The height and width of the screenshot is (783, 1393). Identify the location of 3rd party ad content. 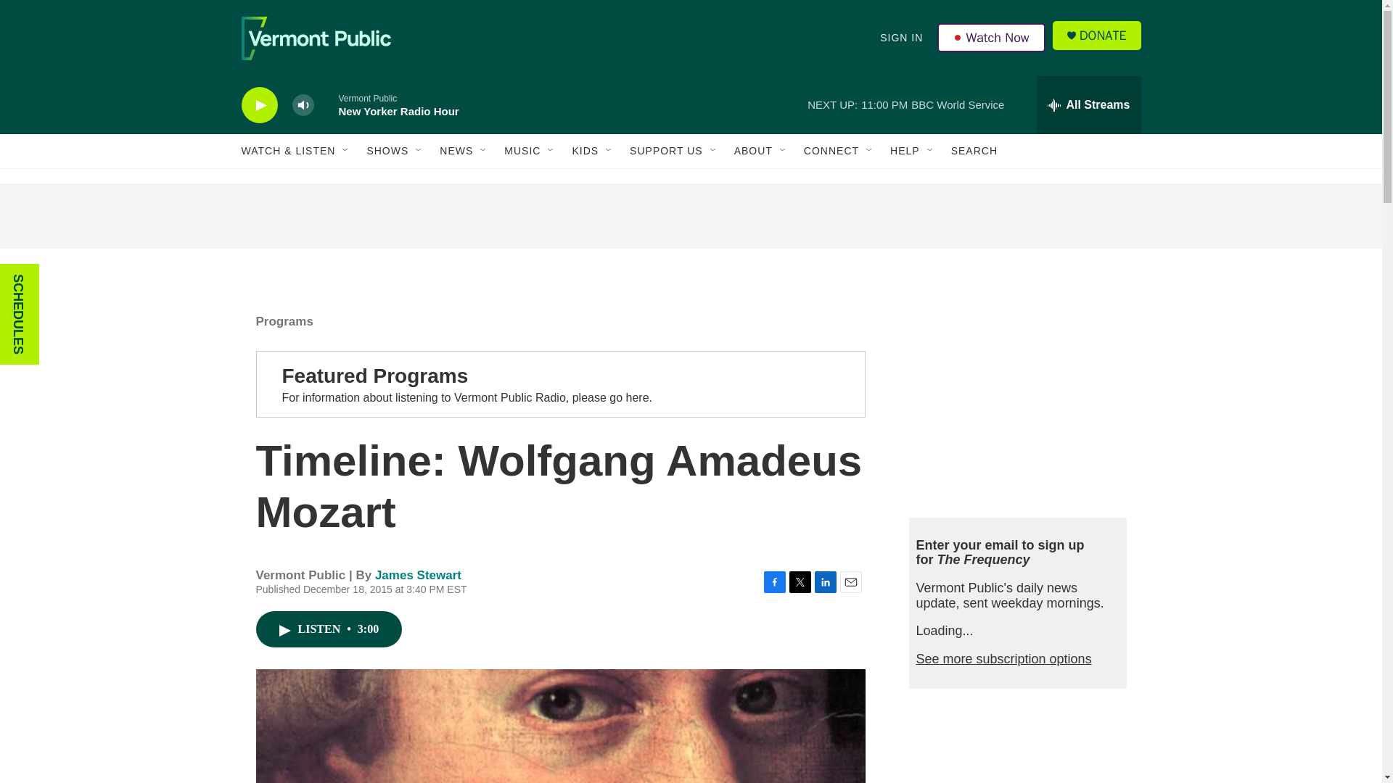
(1016, 397).